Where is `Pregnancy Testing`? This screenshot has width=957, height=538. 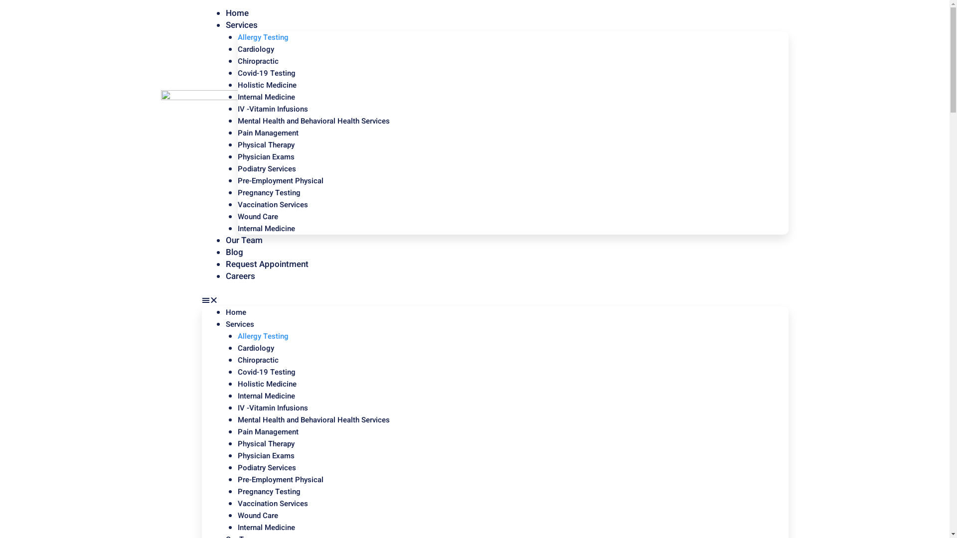 Pregnancy Testing is located at coordinates (269, 193).